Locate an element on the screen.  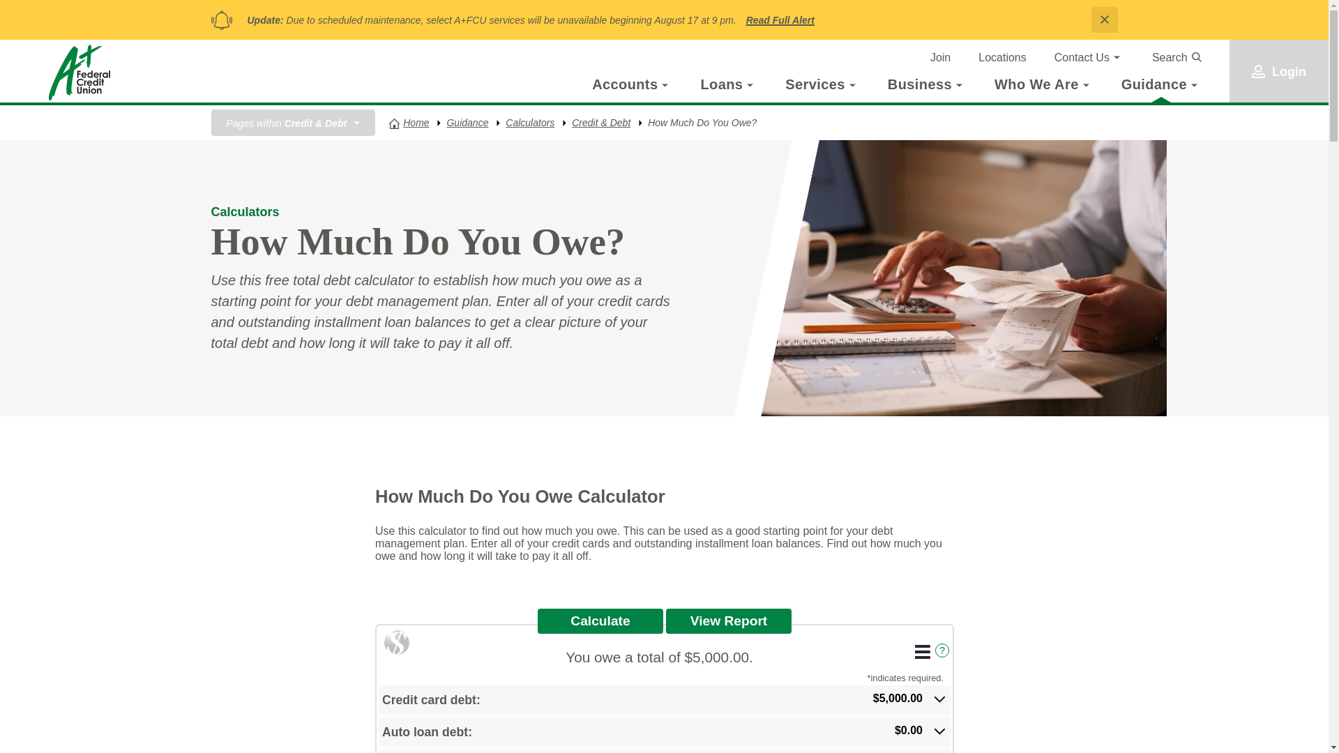
Contact Us is located at coordinates (1082, 58).